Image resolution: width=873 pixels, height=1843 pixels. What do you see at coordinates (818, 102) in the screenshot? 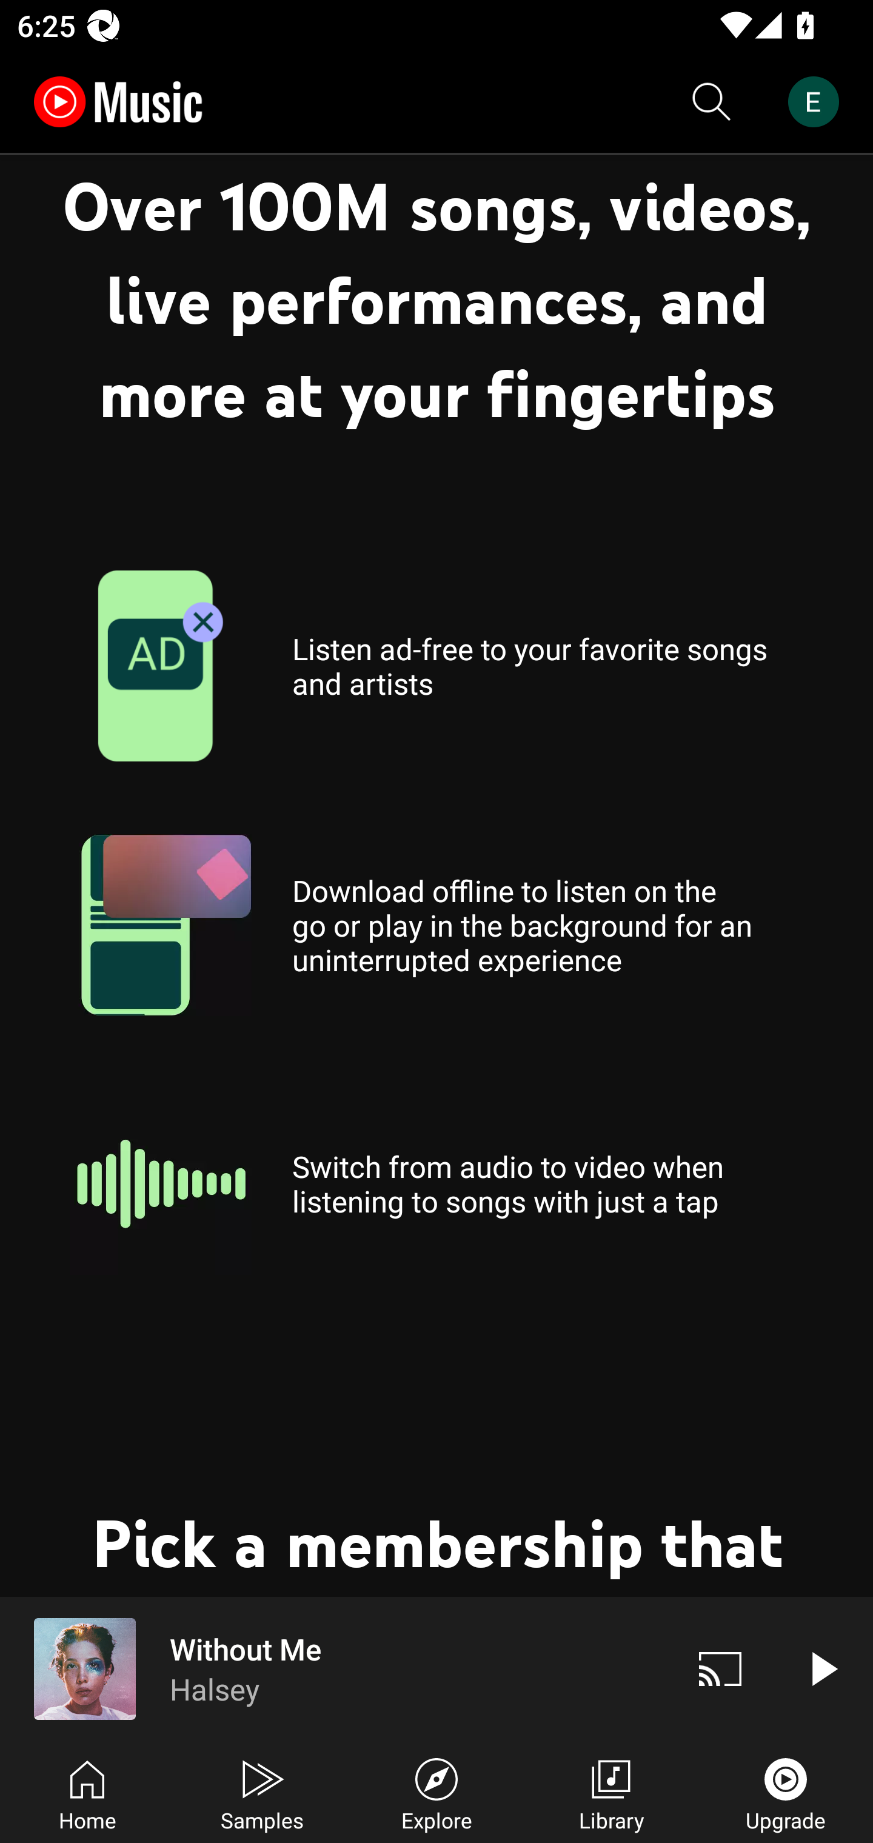
I see `Account` at bounding box center [818, 102].